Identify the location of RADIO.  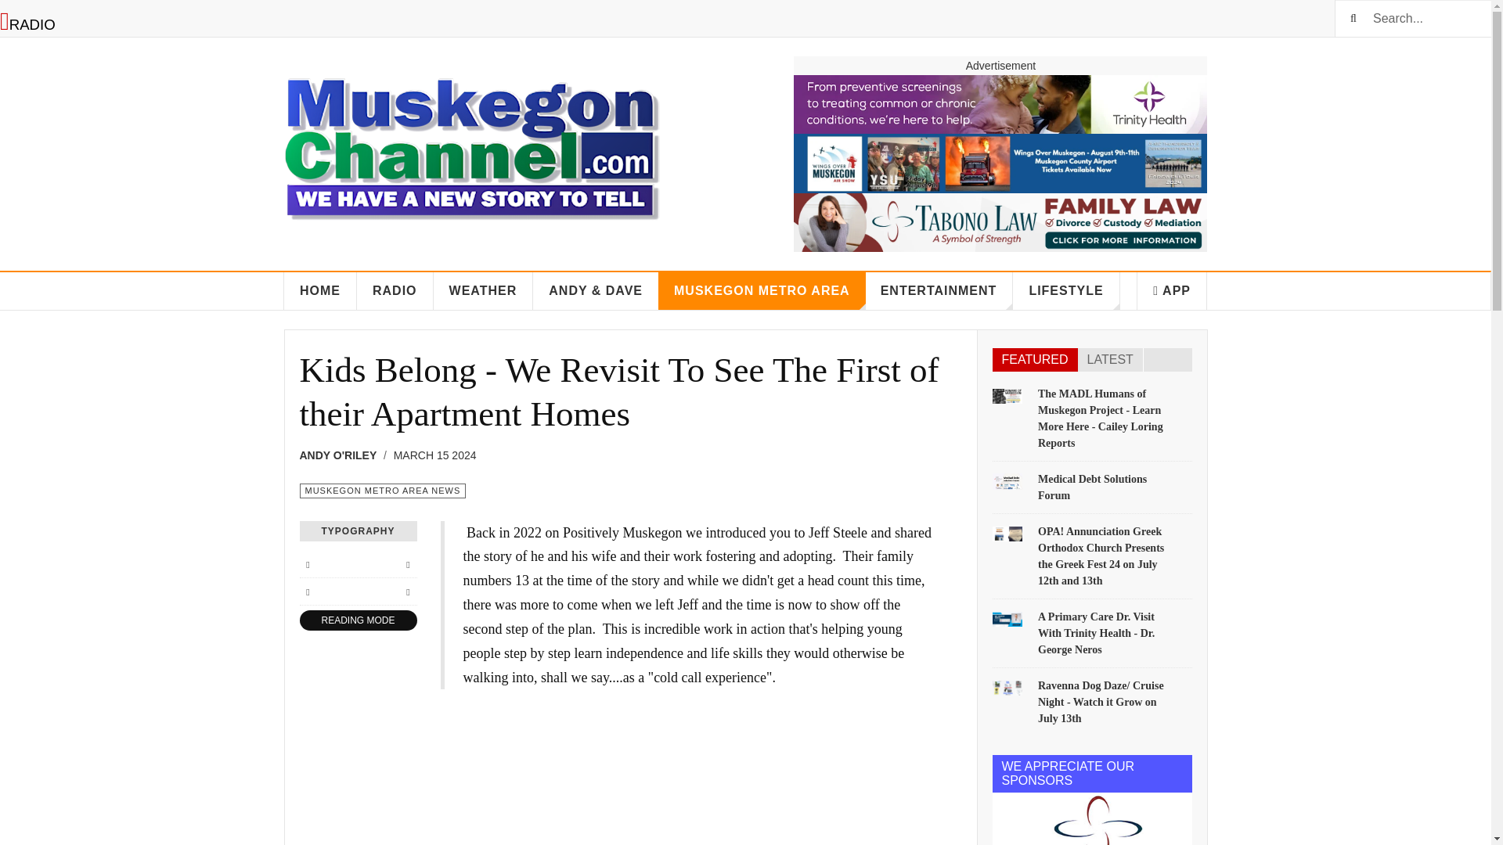
(395, 291).